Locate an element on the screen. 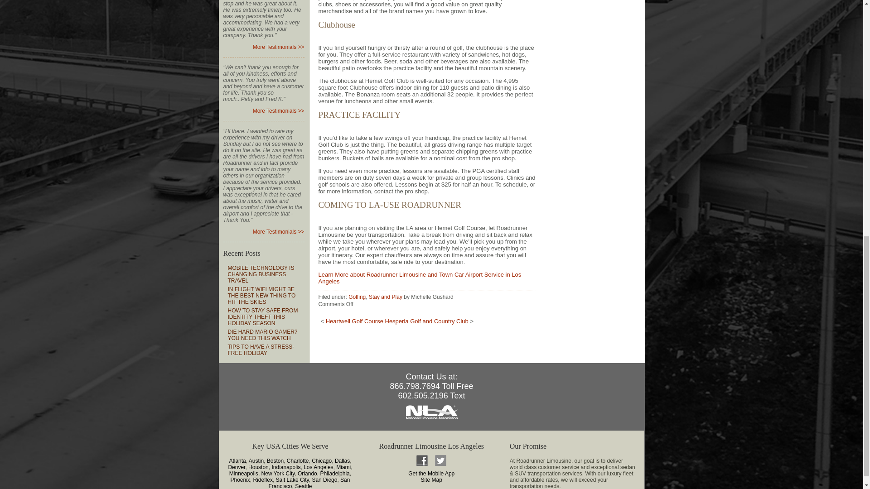 The width and height of the screenshot is (870, 489). Austin is located at coordinates (256, 460).